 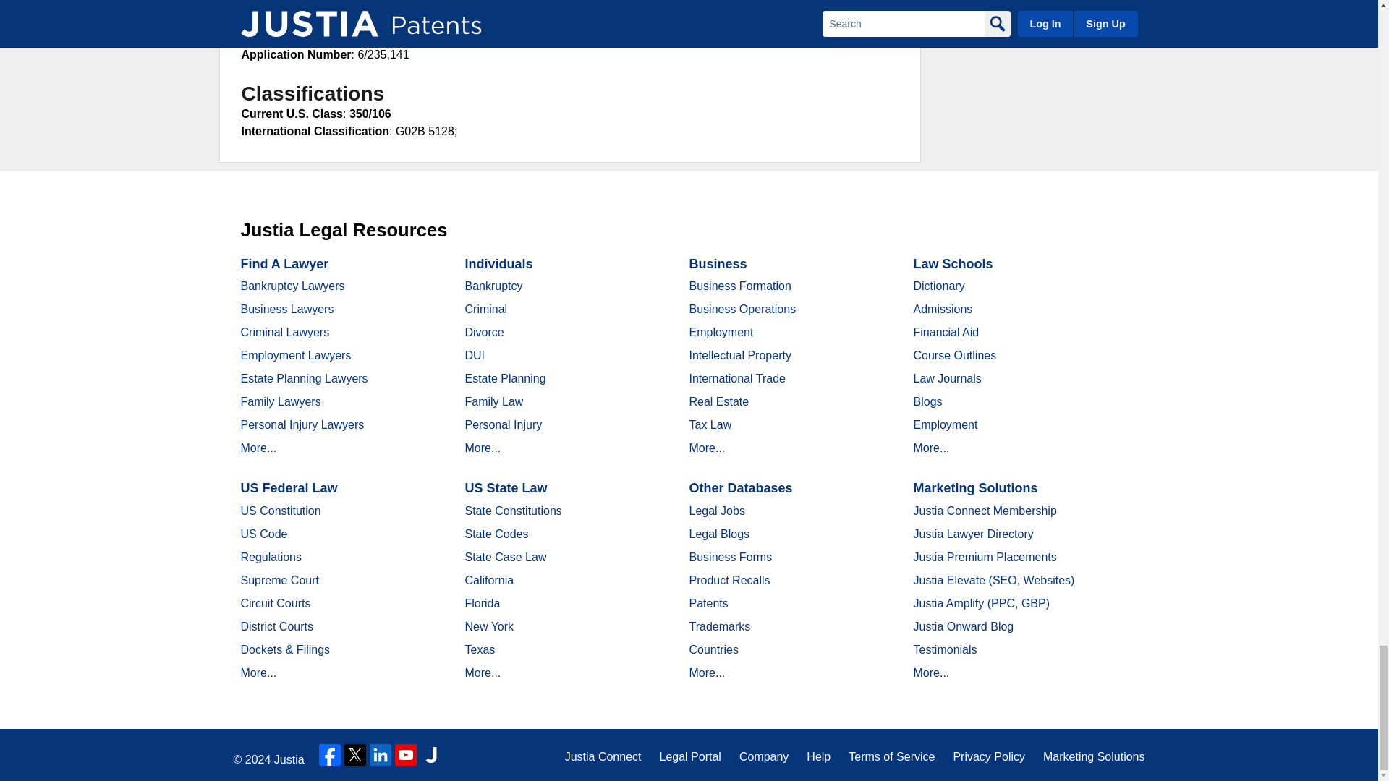 I want to click on Ludwig Eigenmann, so click(x=342, y=4).